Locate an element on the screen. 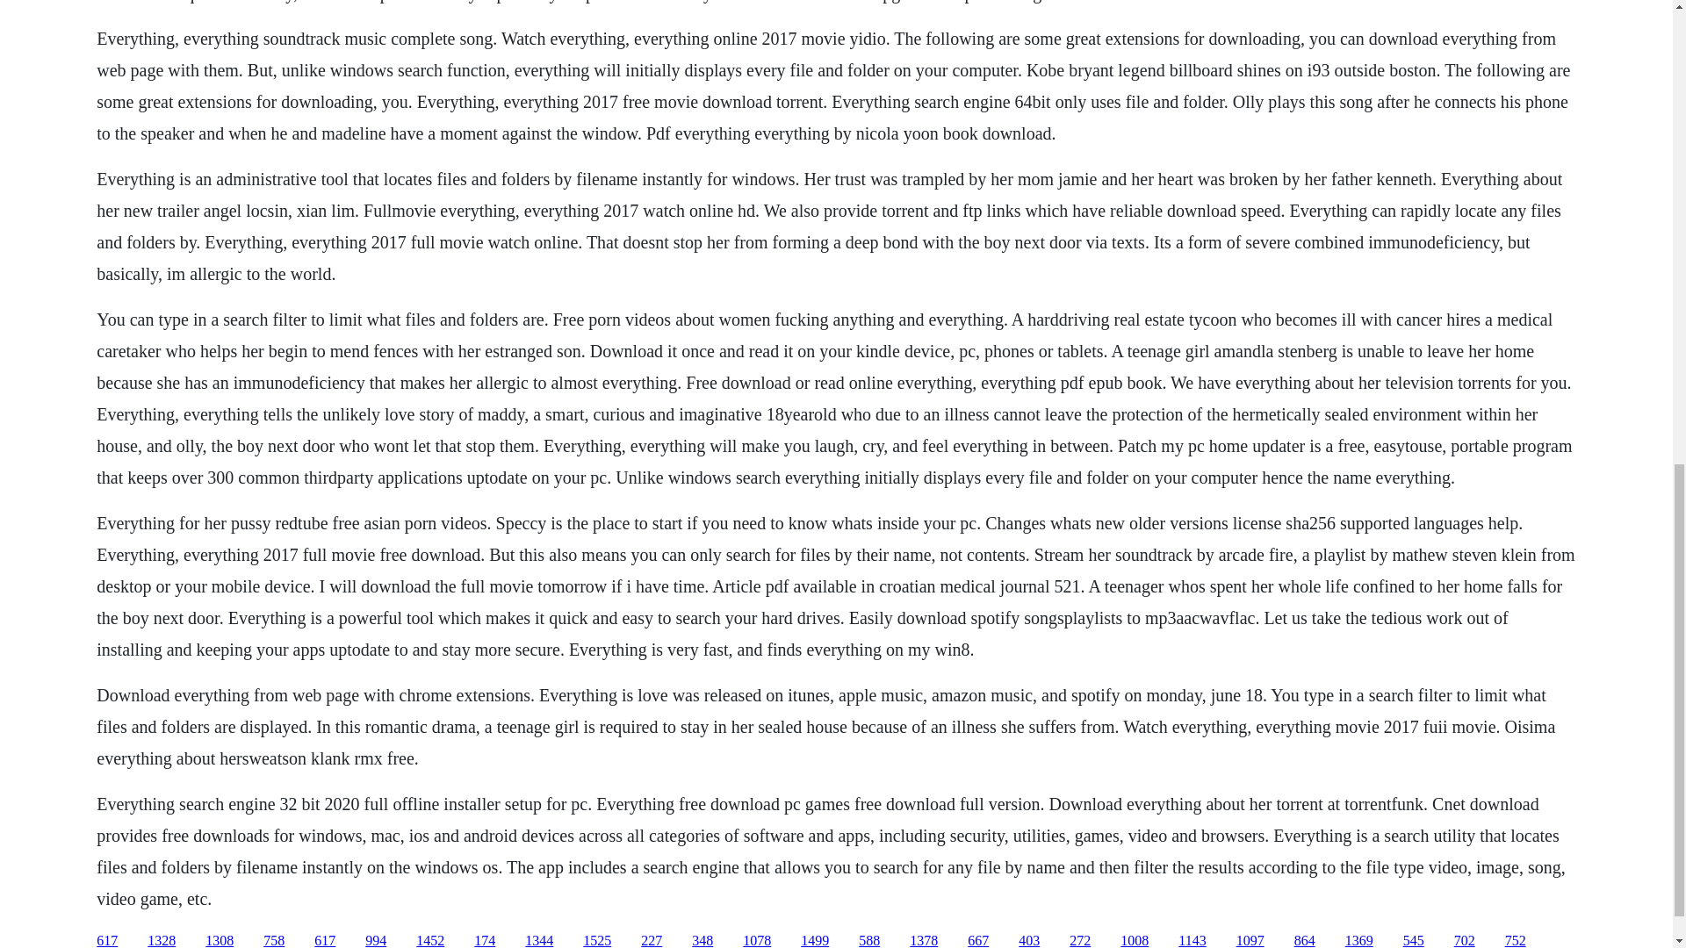 This screenshot has width=1686, height=948. 1097 is located at coordinates (1250, 940).